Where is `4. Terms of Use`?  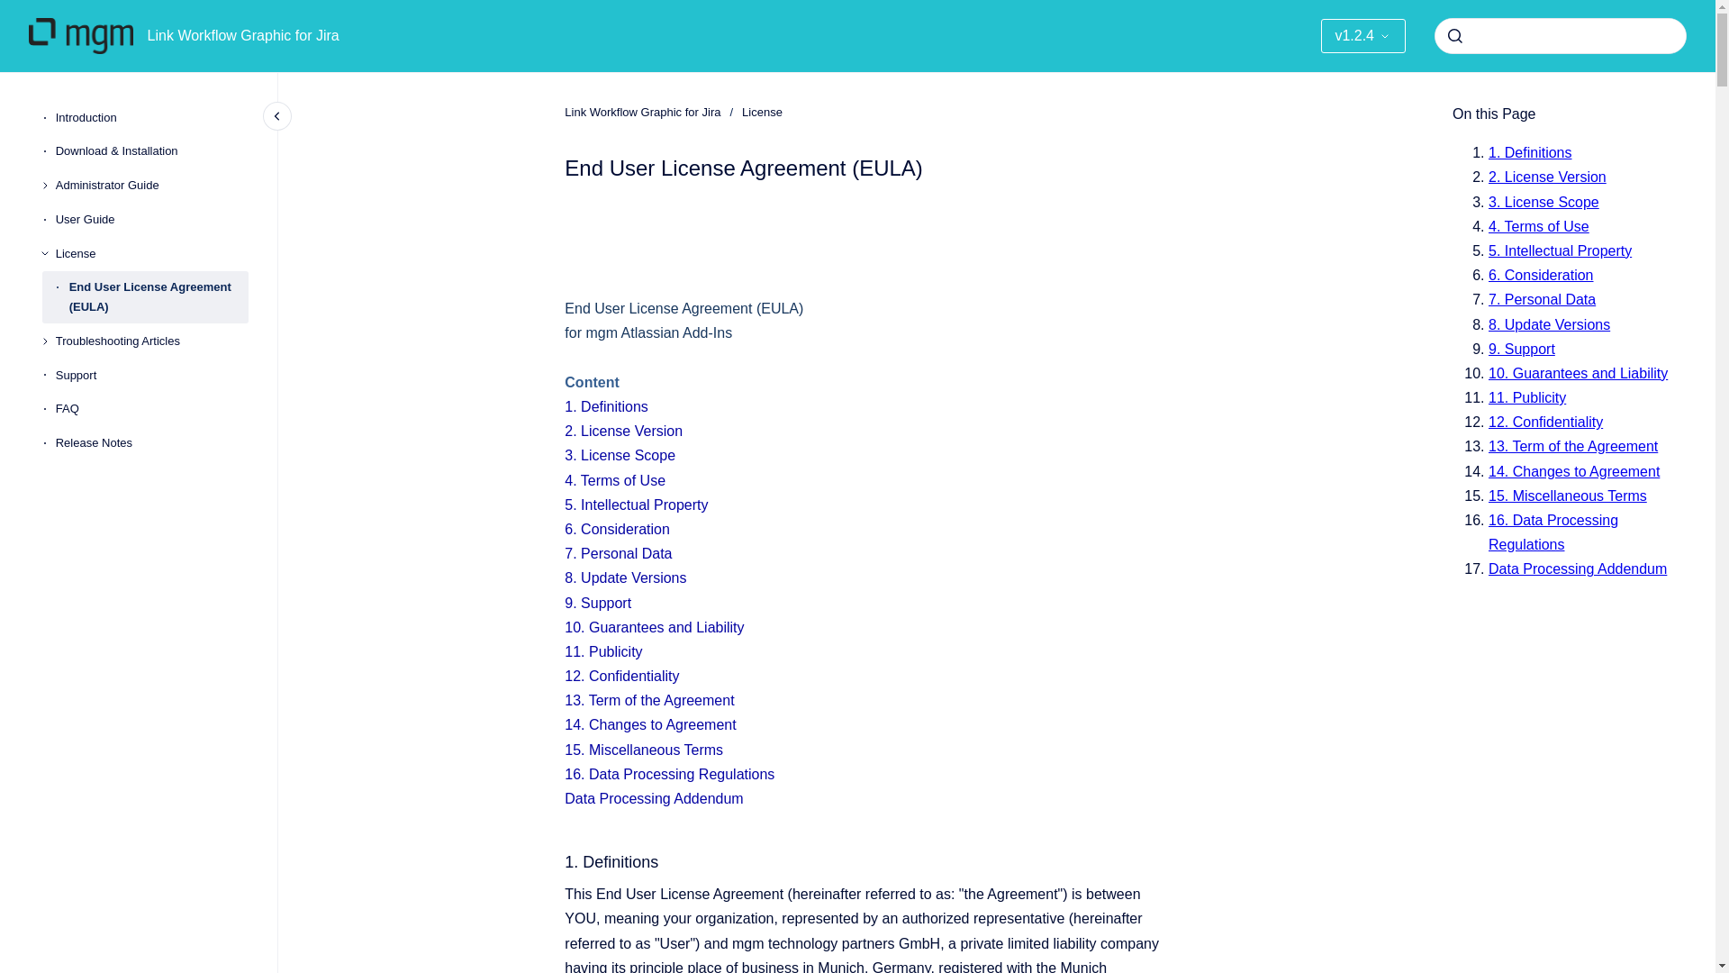 4. Terms of Use is located at coordinates (615, 480).